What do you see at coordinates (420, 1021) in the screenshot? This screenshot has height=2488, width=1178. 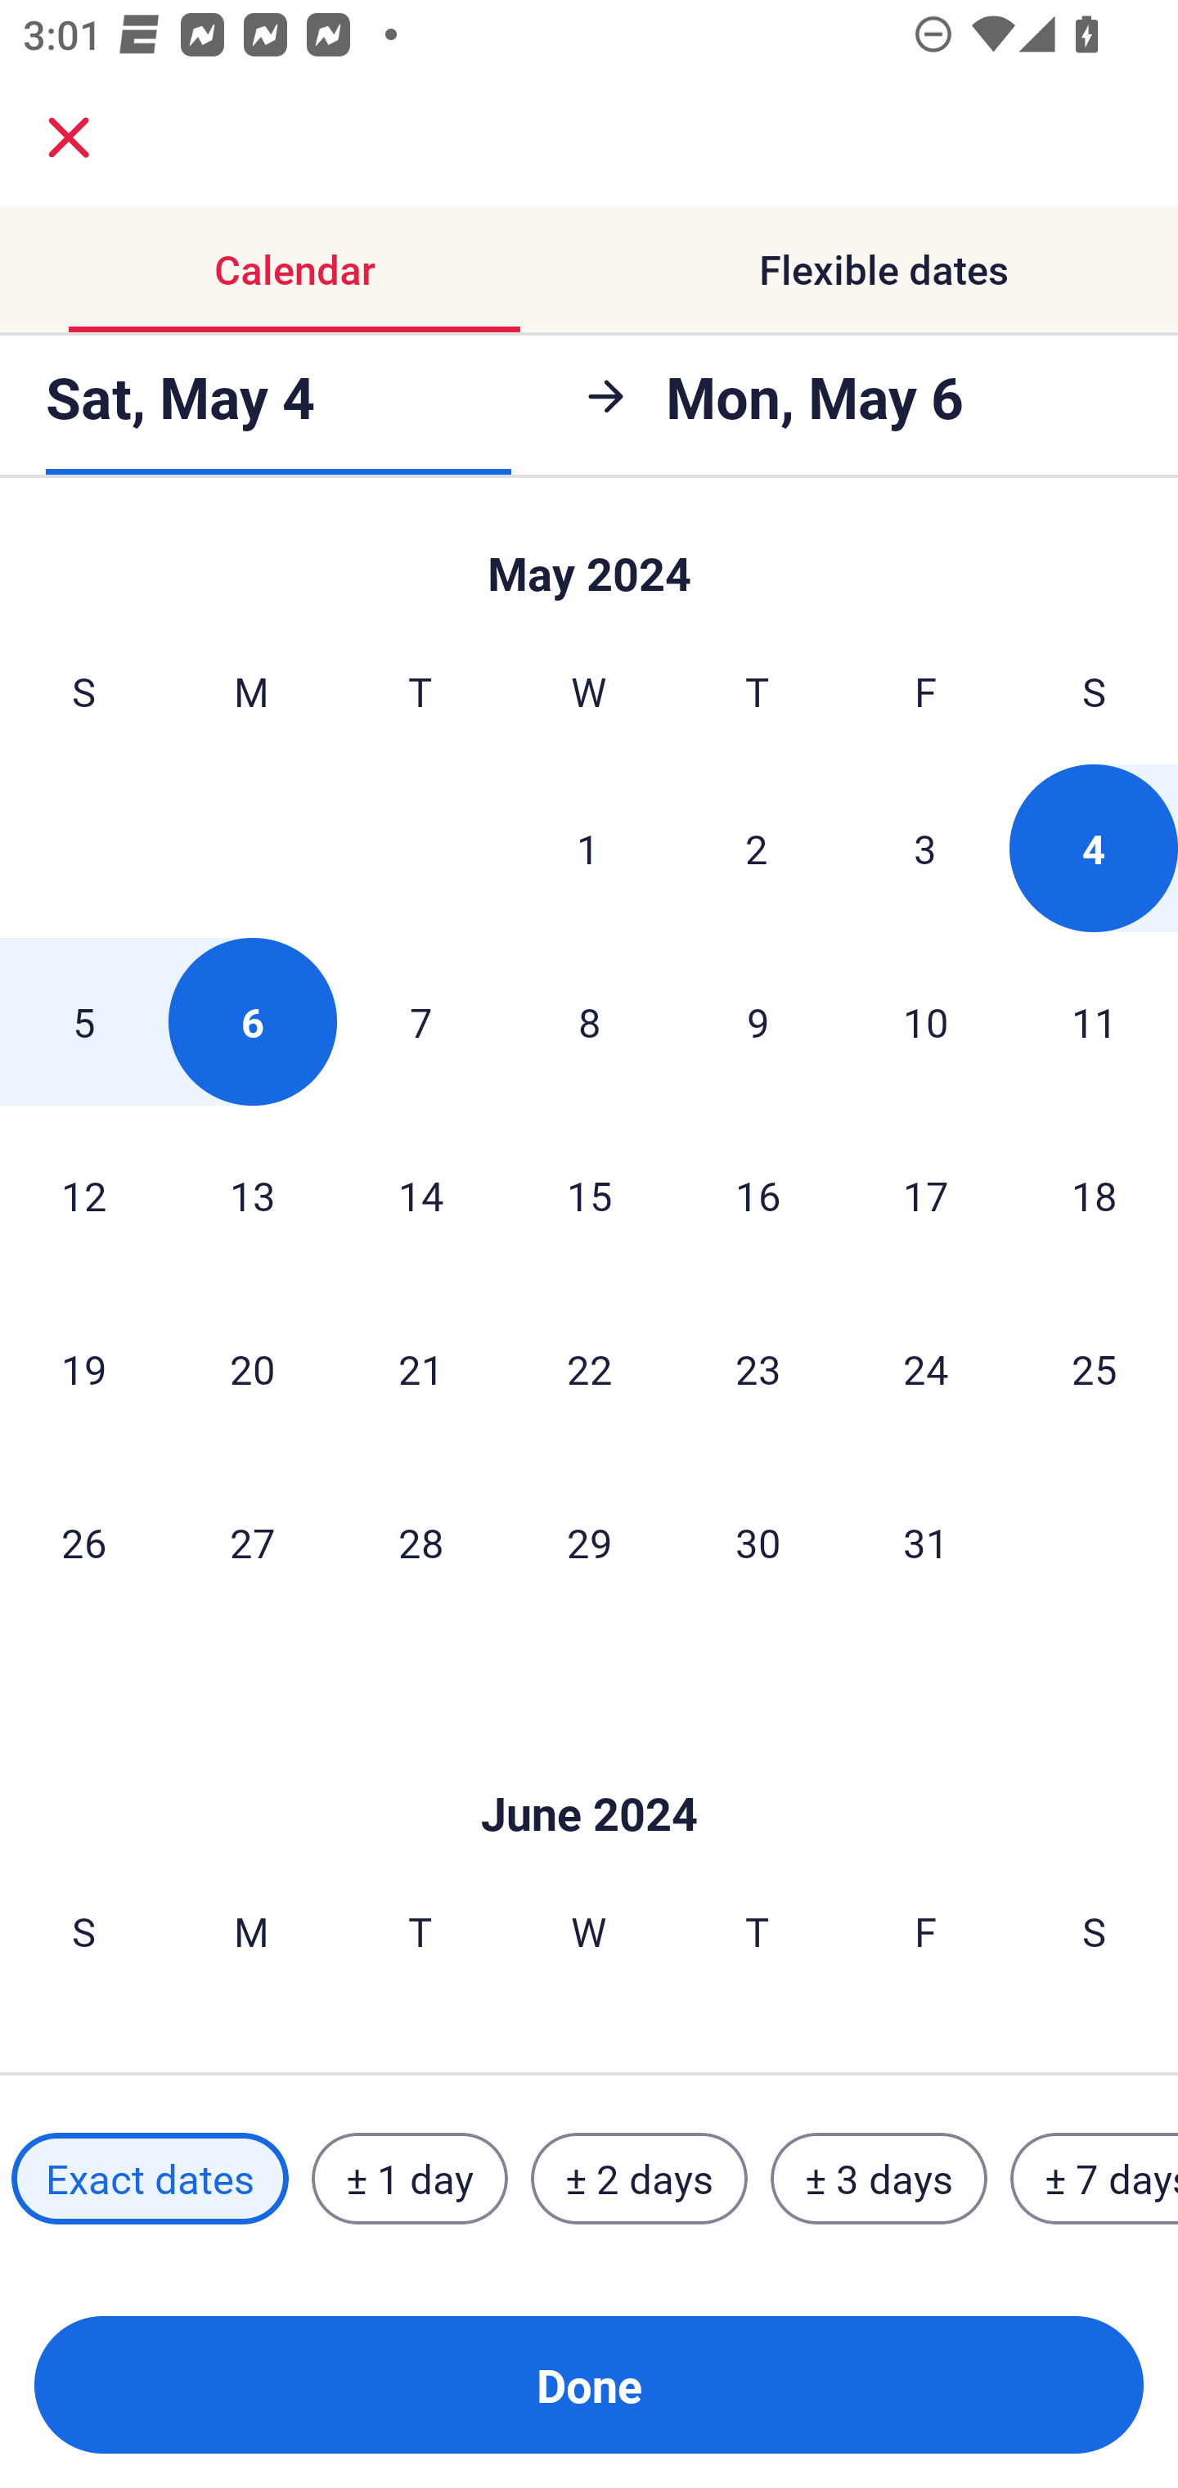 I see `7 Tuesday, May 7, 2024` at bounding box center [420, 1021].